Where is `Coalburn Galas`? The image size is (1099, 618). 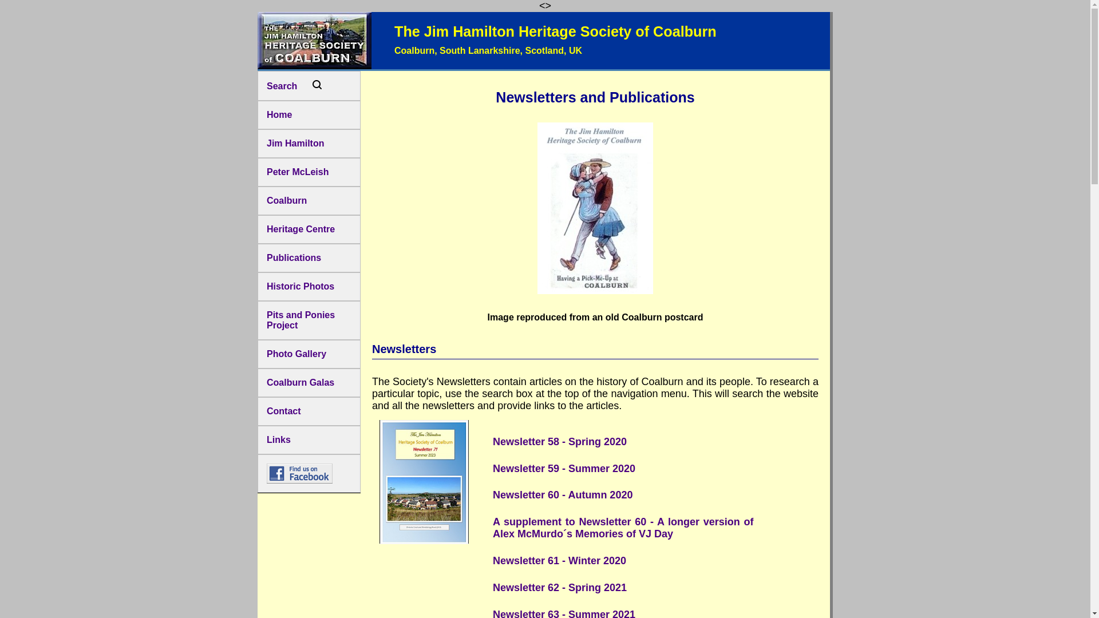
Coalburn Galas is located at coordinates (309, 382).